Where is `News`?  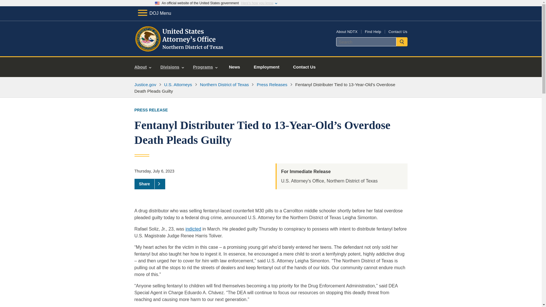 News is located at coordinates (234, 67).